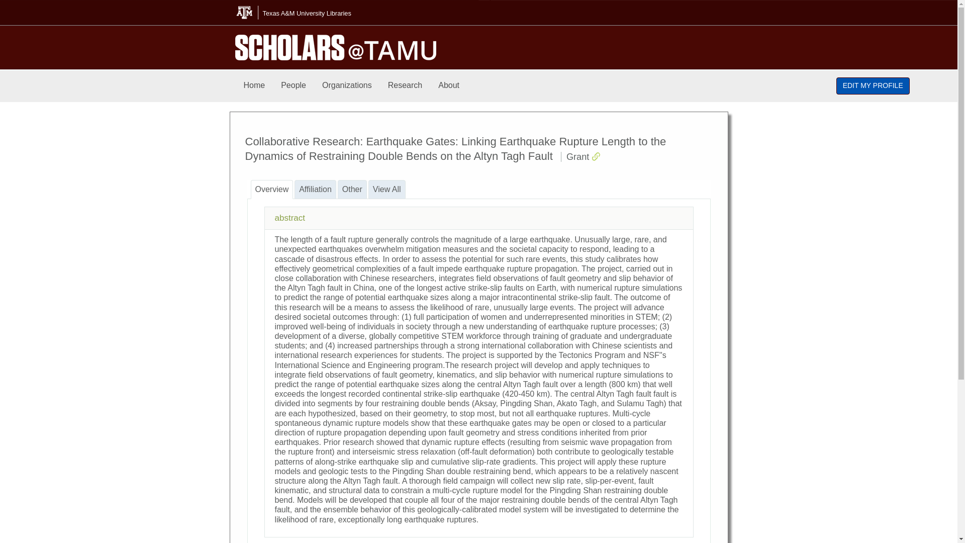 The height and width of the screenshot is (543, 965). What do you see at coordinates (873, 85) in the screenshot?
I see `EDIT MY PROFILE` at bounding box center [873, 85].